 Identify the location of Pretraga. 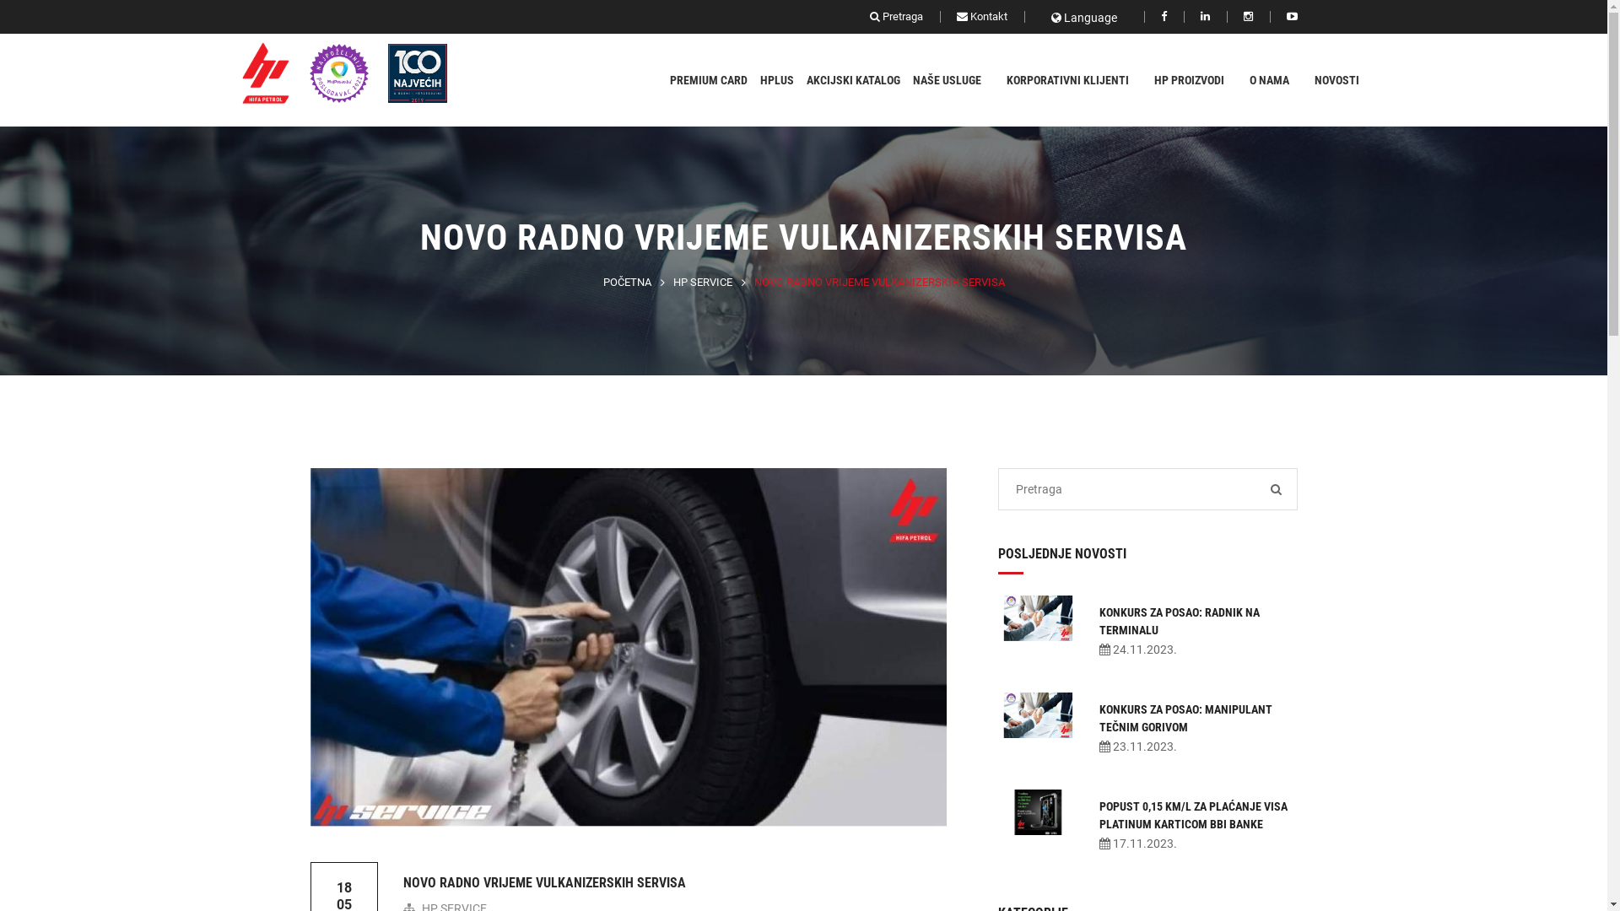
(896, 17).